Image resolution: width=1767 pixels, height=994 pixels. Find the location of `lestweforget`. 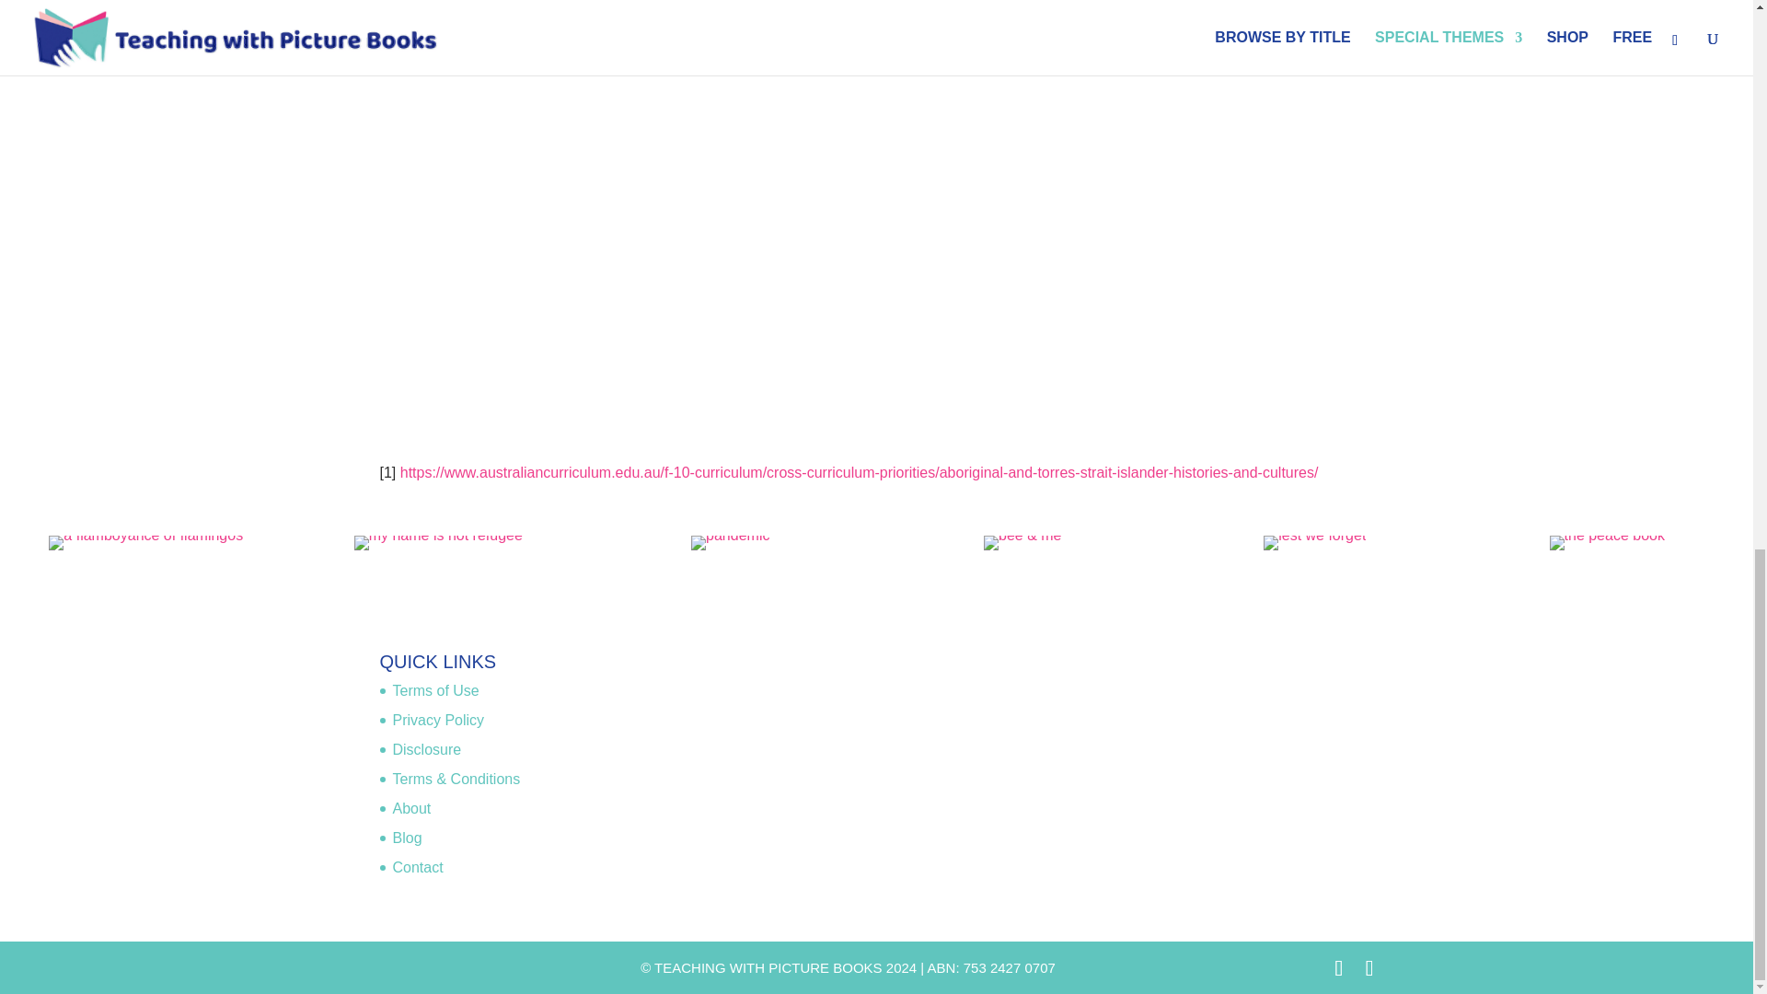

lestweforget is located at coordinates (1314, 543).